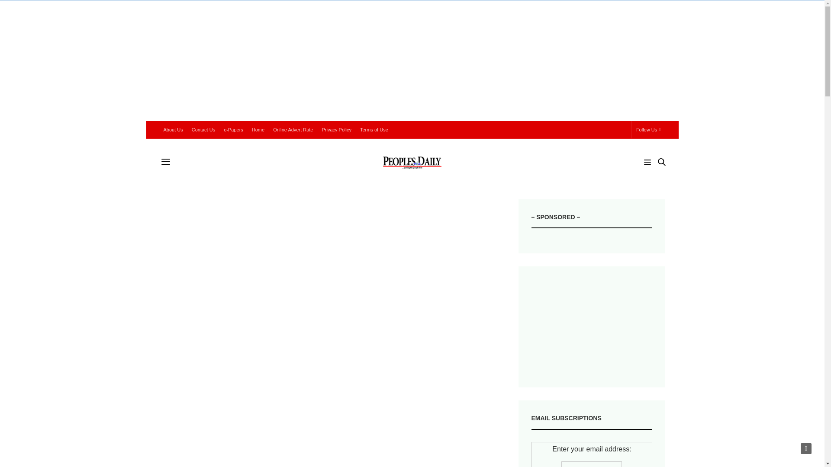  I want to click on Contact Us, so click(203, 129).